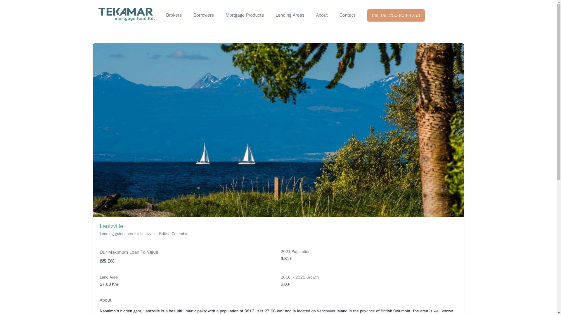 Image resolution: width=561 pixels, height=315 pixels. What do you see at coordinates (203, 15) in the screenshot?
I see `Borrowers` at bounding box center [203, 15].